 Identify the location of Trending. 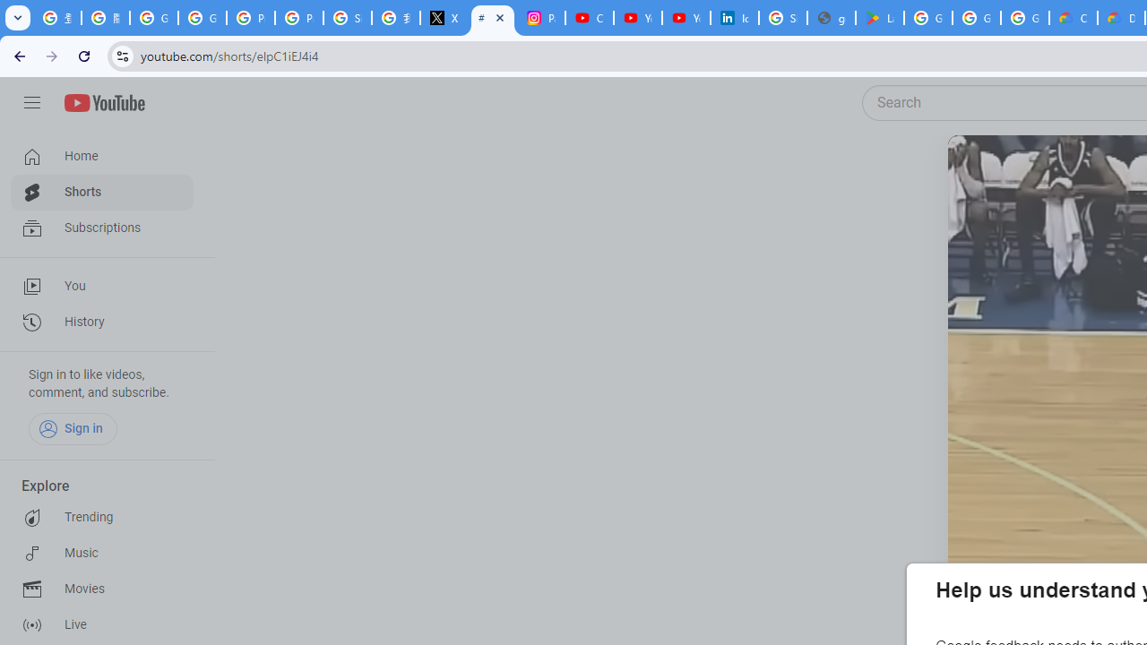
(102, 518).